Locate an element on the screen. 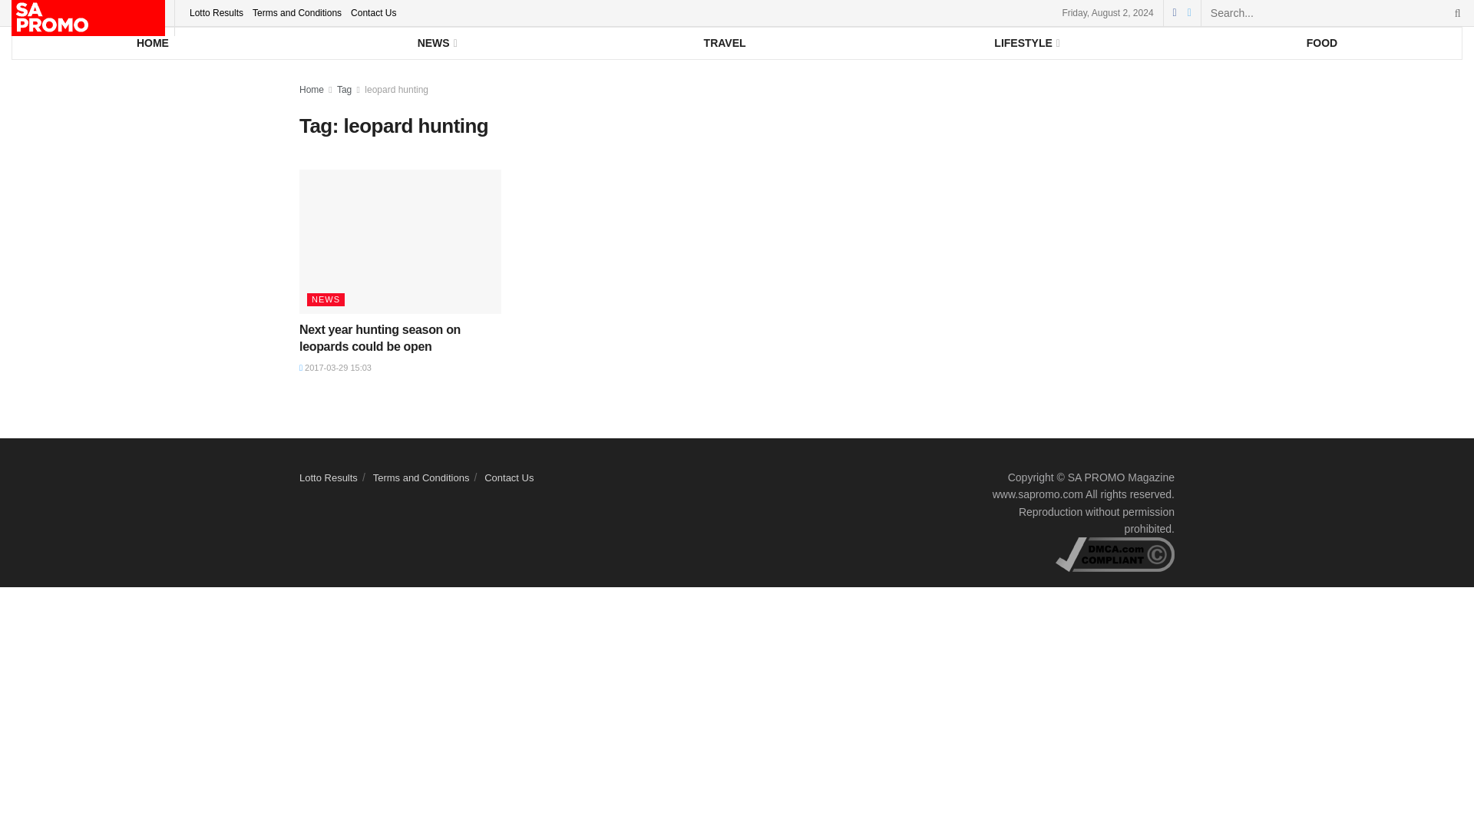  DMCA Compliance information for sapromo.com is located at coordinates (1115, 554).